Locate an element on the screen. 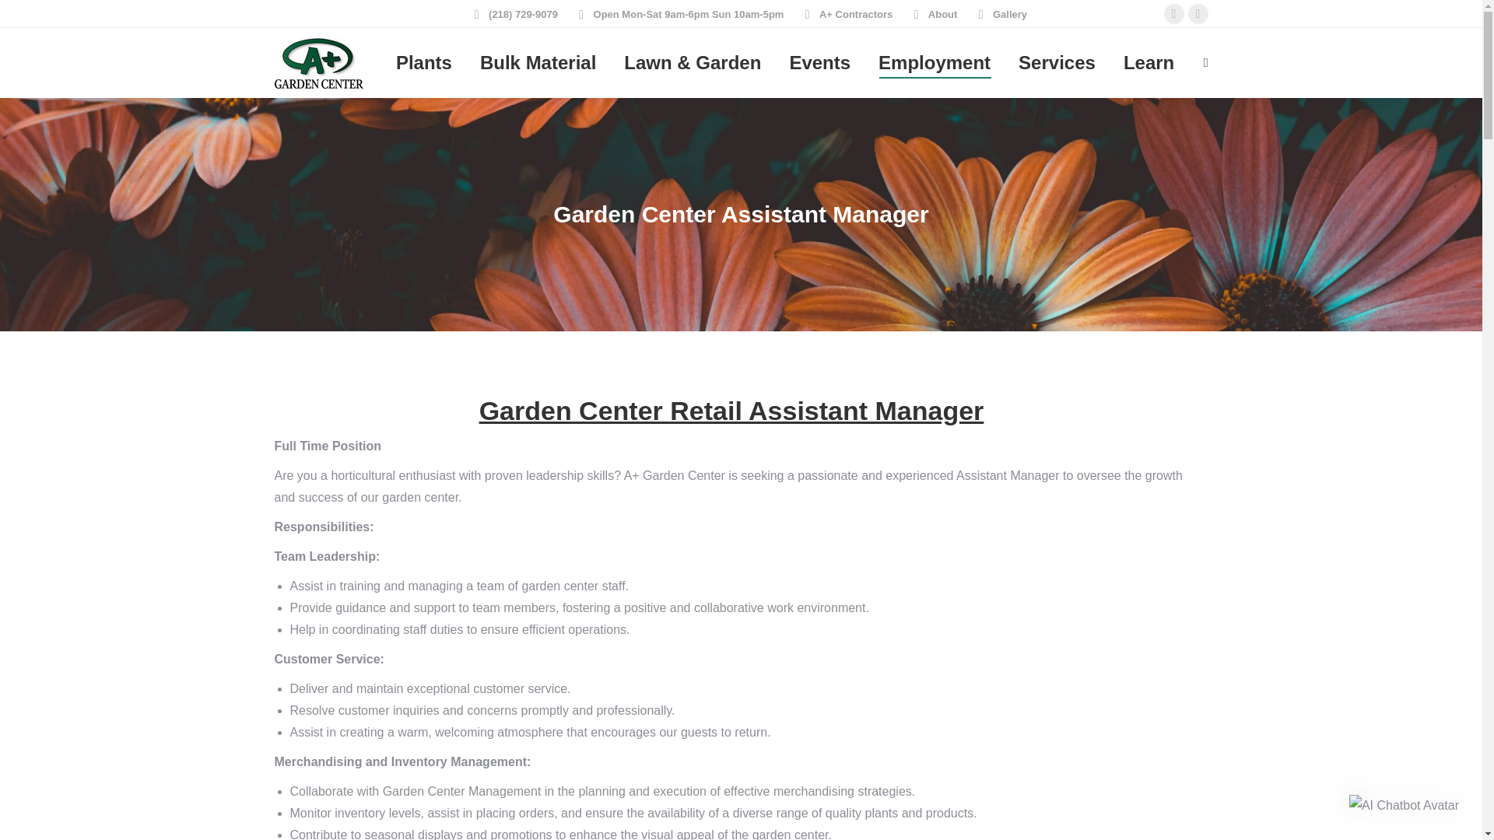 The width and height of the screenshot is (1494, 840). Gallery is located at coordinates (999, 13).